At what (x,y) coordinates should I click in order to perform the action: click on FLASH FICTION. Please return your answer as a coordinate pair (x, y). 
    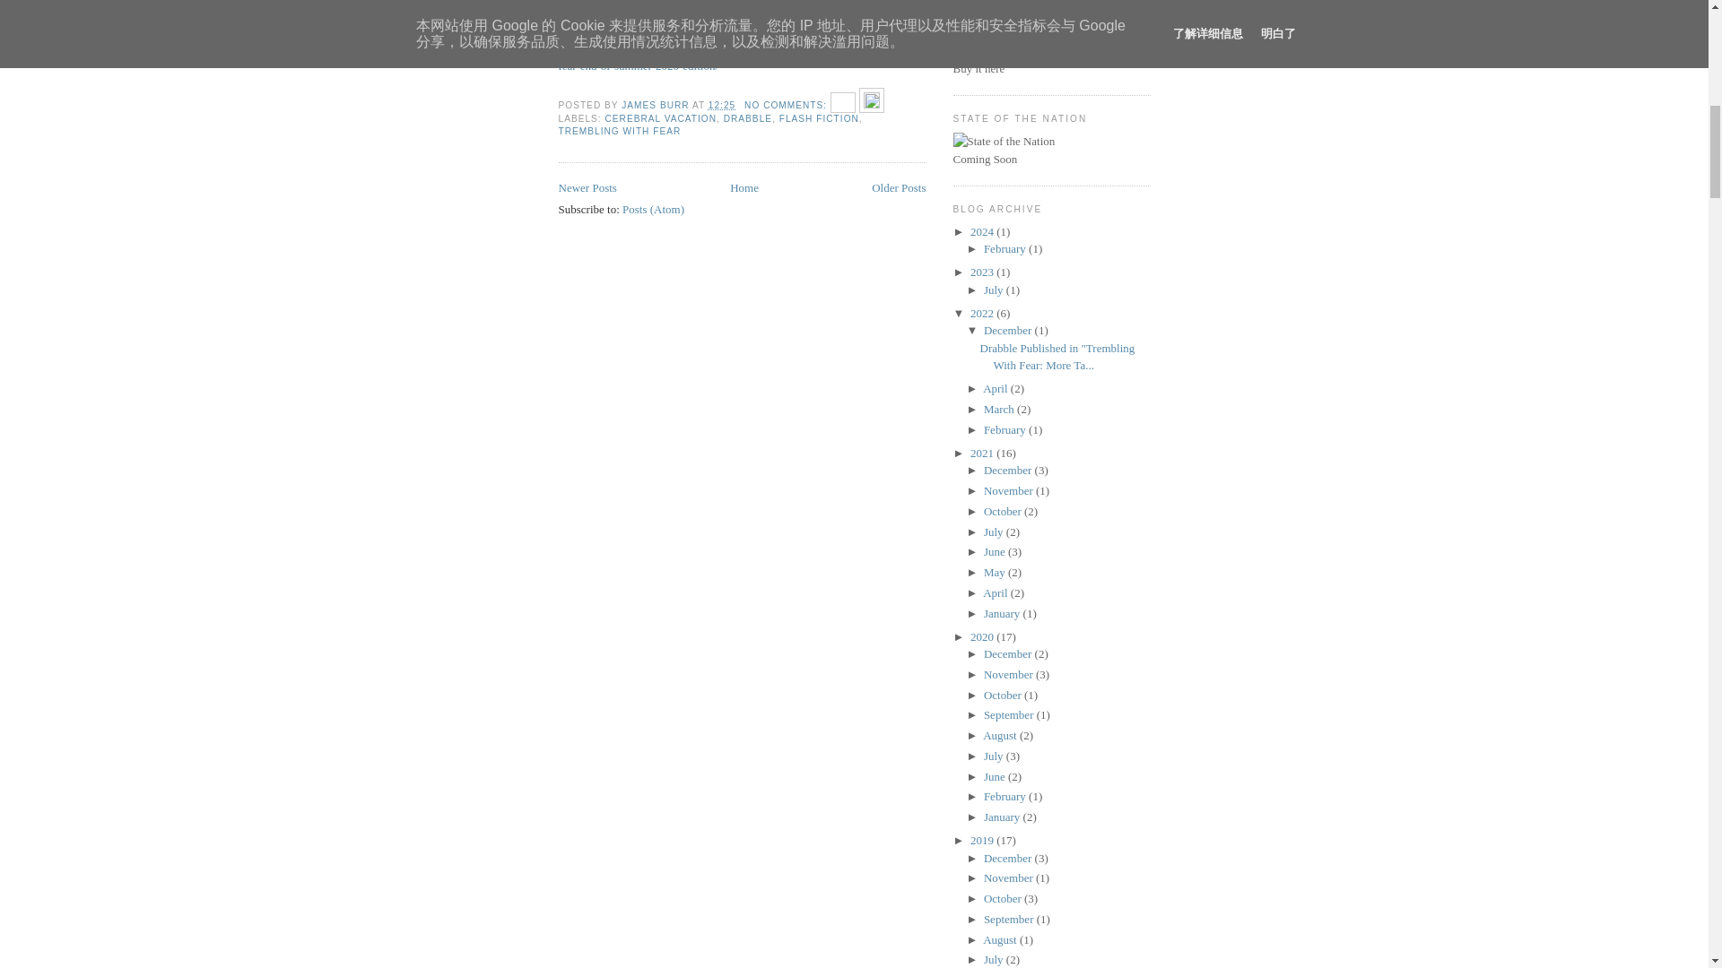
    Looking at the image, I should click on (820, 118).